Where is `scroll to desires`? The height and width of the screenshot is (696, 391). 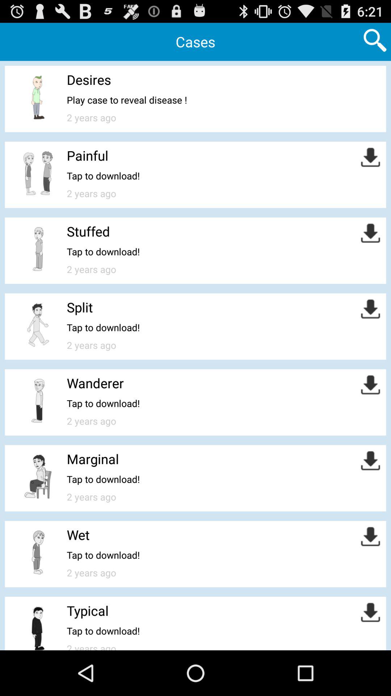
scroll to desires is located at coordinates (89, 80).